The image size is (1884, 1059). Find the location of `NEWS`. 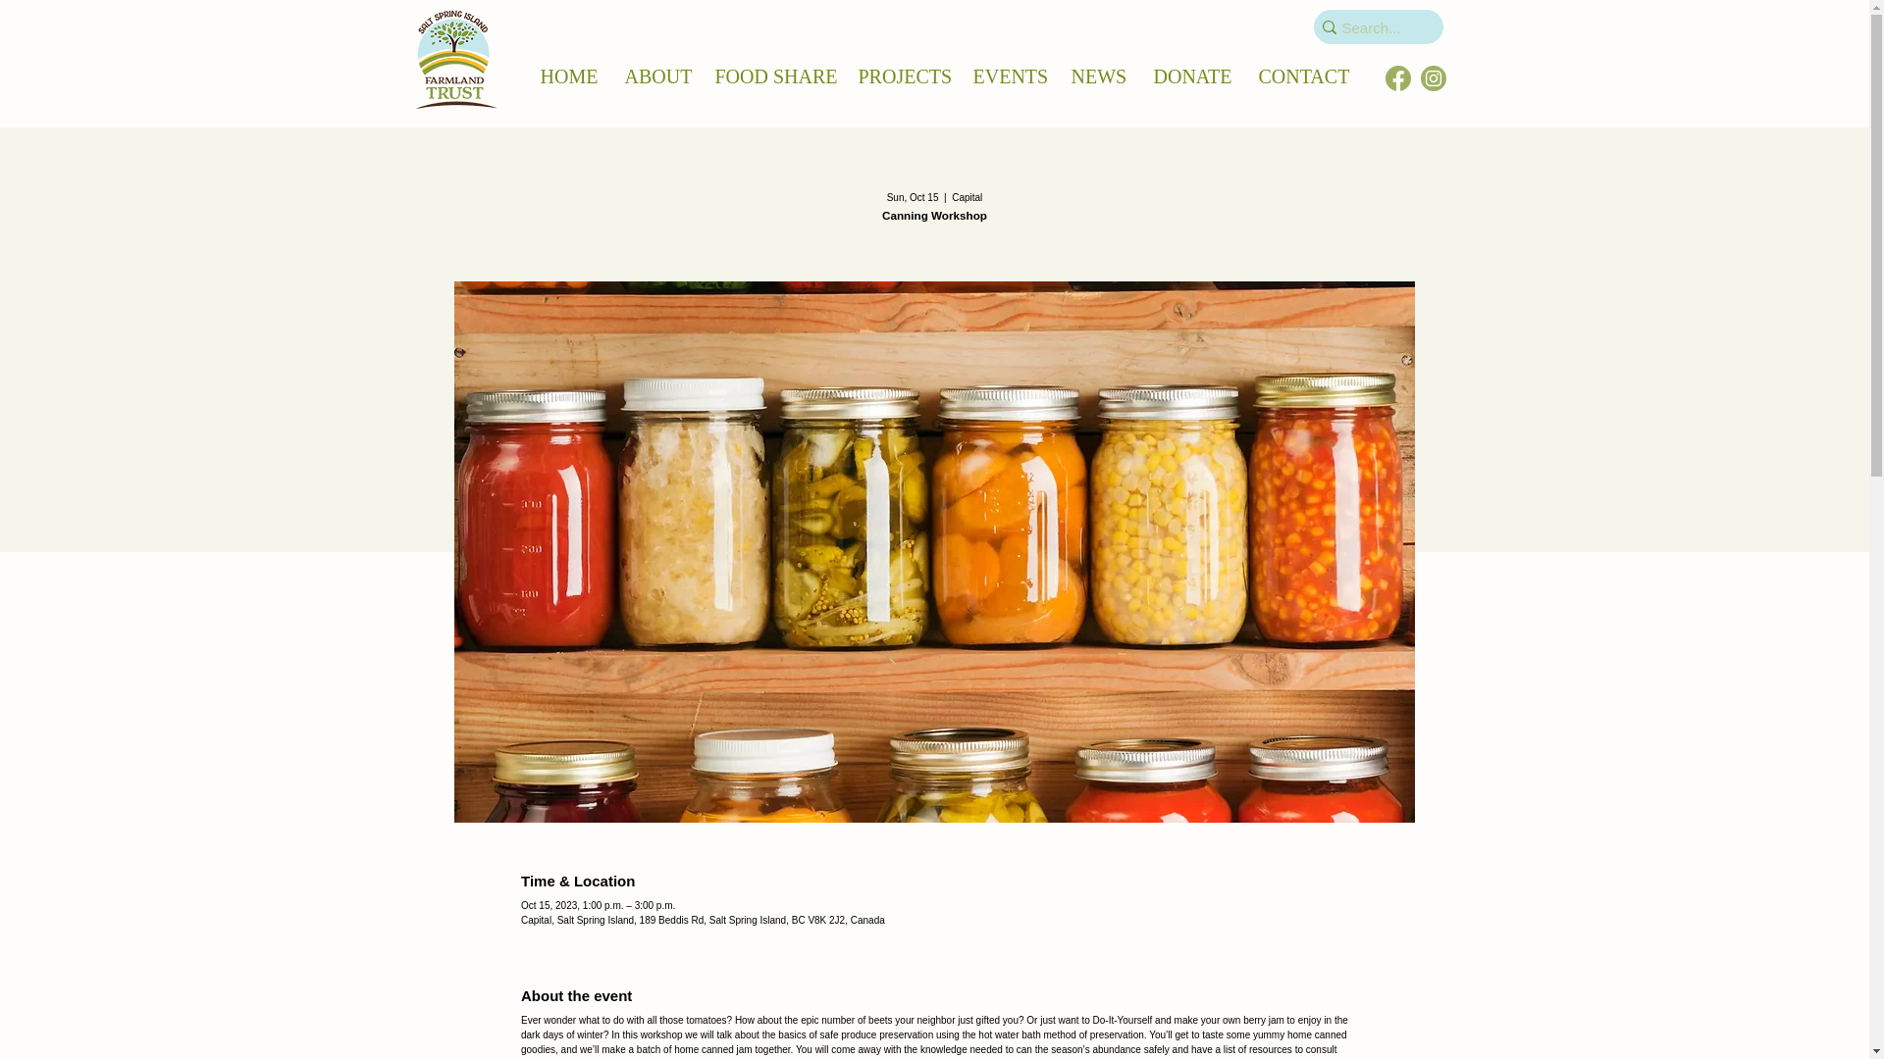

NEWS is located at coordinates (1096, 76).